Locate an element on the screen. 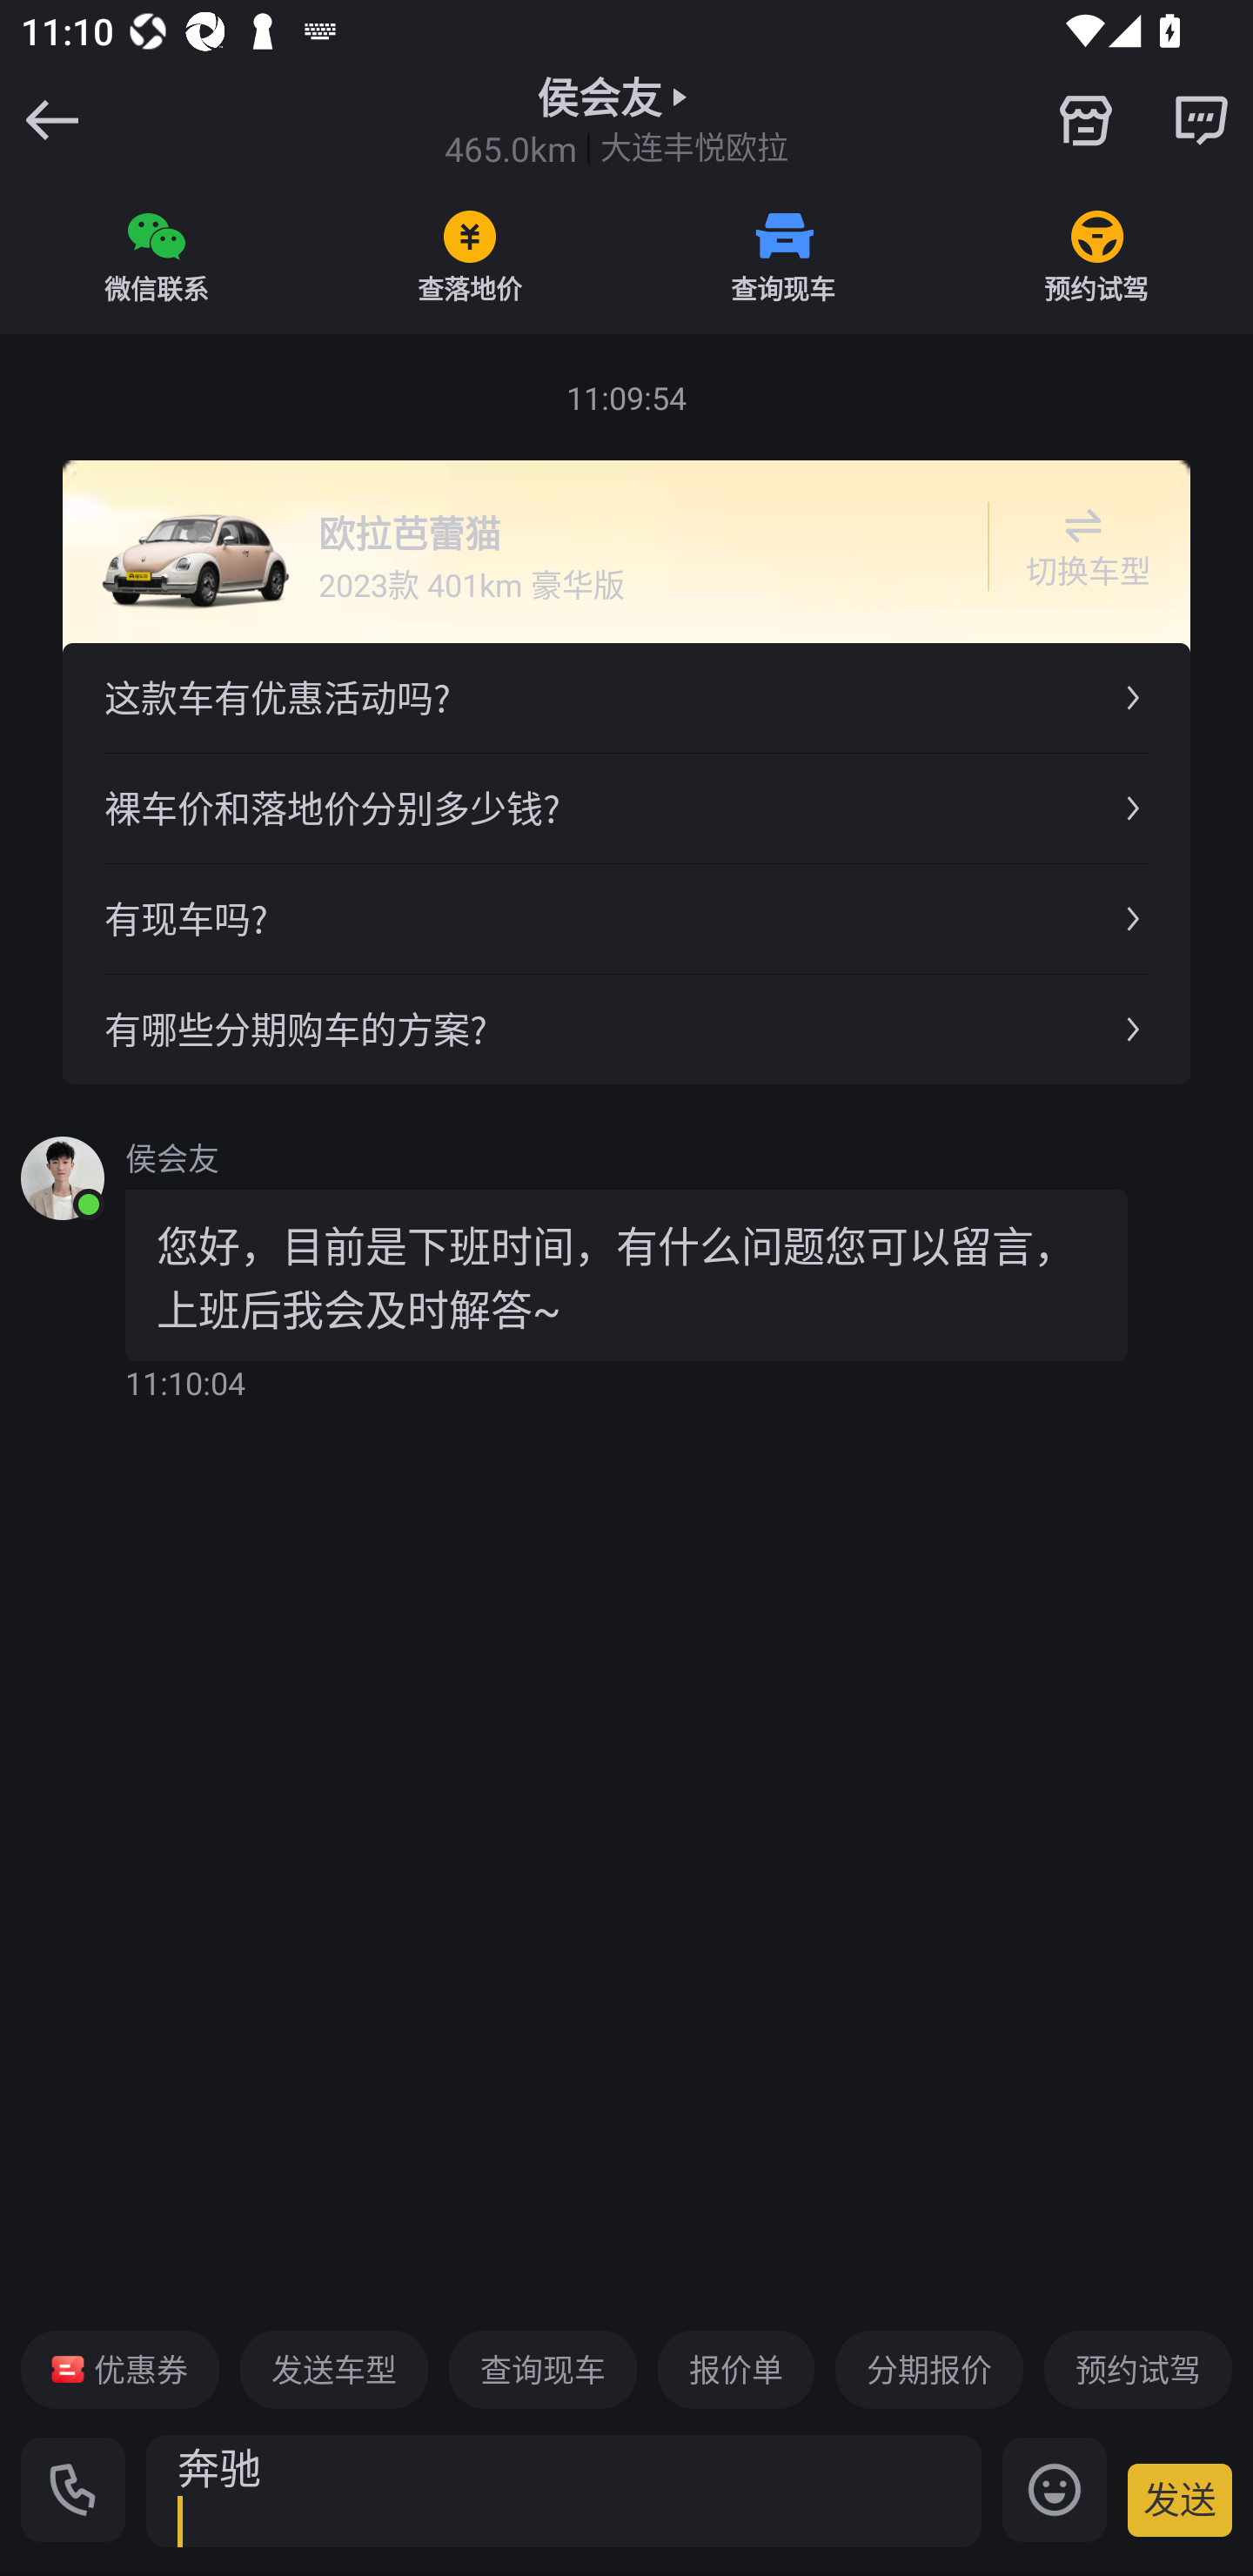 This screenshot has height=2576, width=1253. 有现车吗? is located at coordinates (626, 917).